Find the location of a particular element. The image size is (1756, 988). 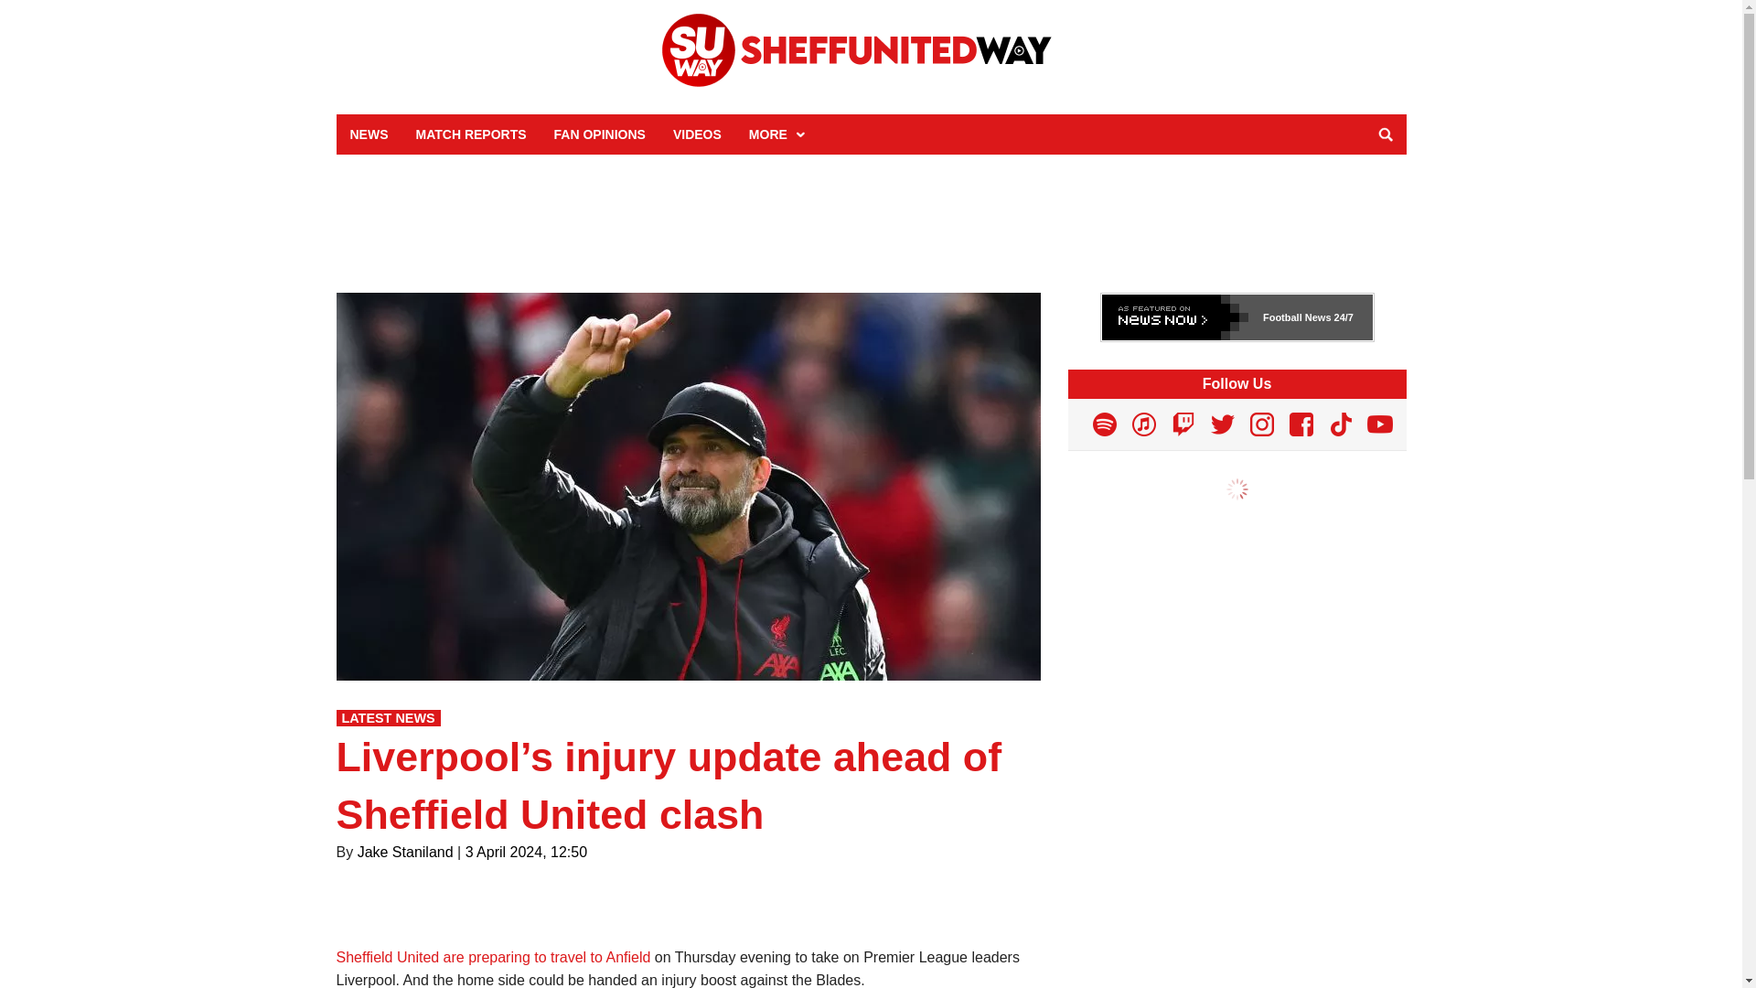

FAN OPINIONS is located at coordinates (600, 134).